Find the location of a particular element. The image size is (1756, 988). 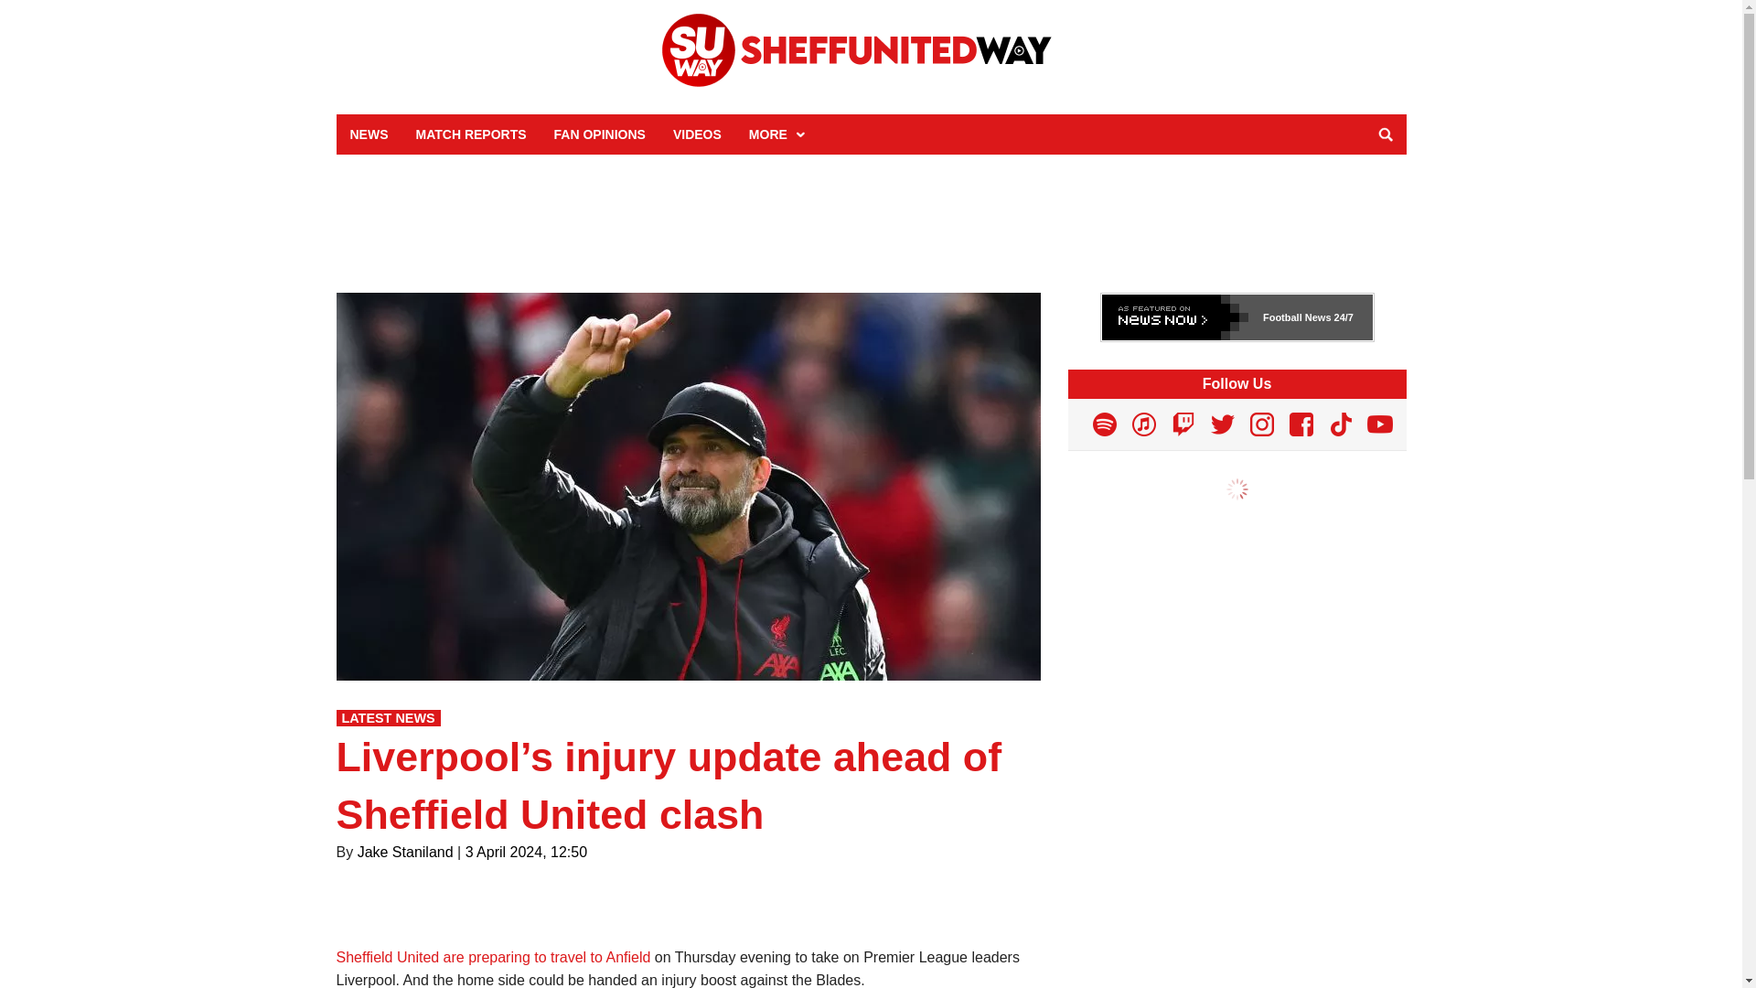

FAN OPINIONS is located at coordinates (600, 134).